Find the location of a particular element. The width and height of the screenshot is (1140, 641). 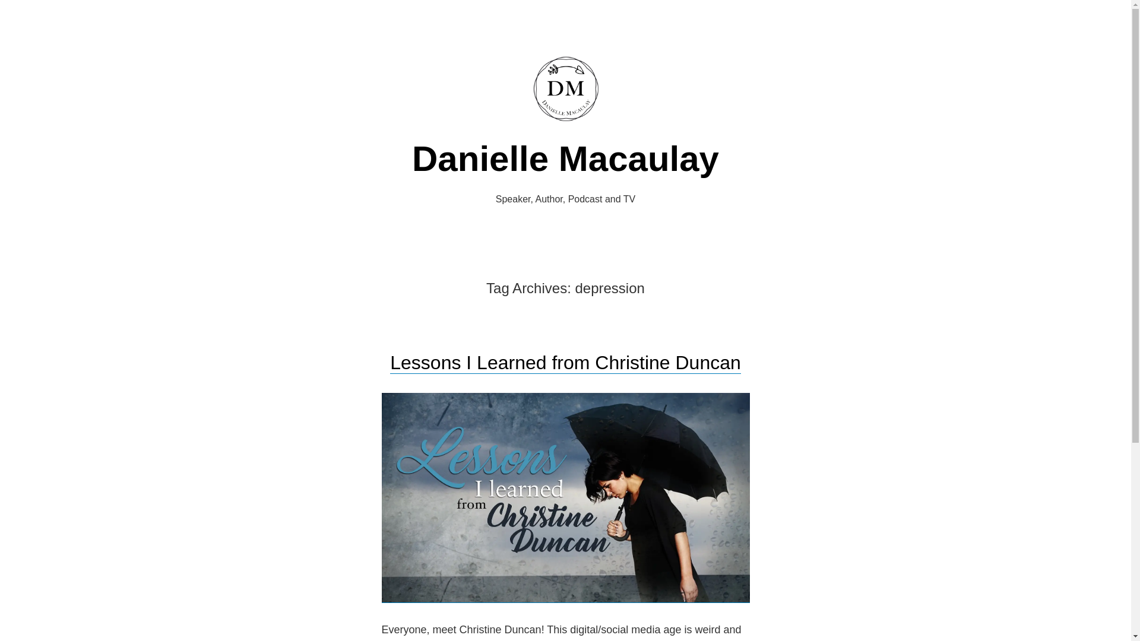

Danielle Macaulay is located at coordinates (565, 159).